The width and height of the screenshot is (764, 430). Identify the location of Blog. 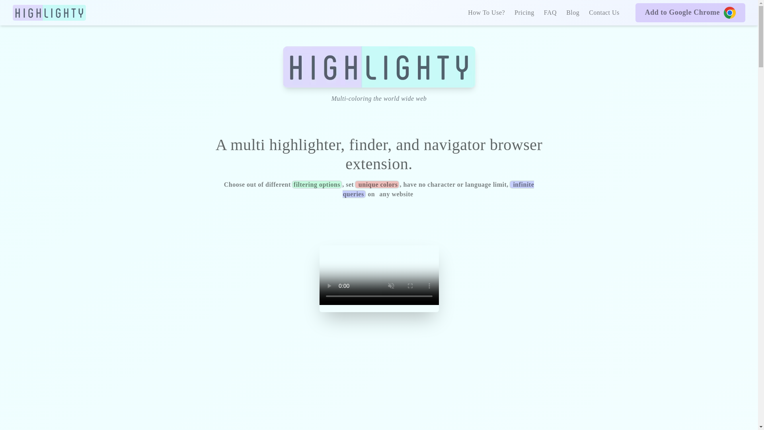
(572, 13).